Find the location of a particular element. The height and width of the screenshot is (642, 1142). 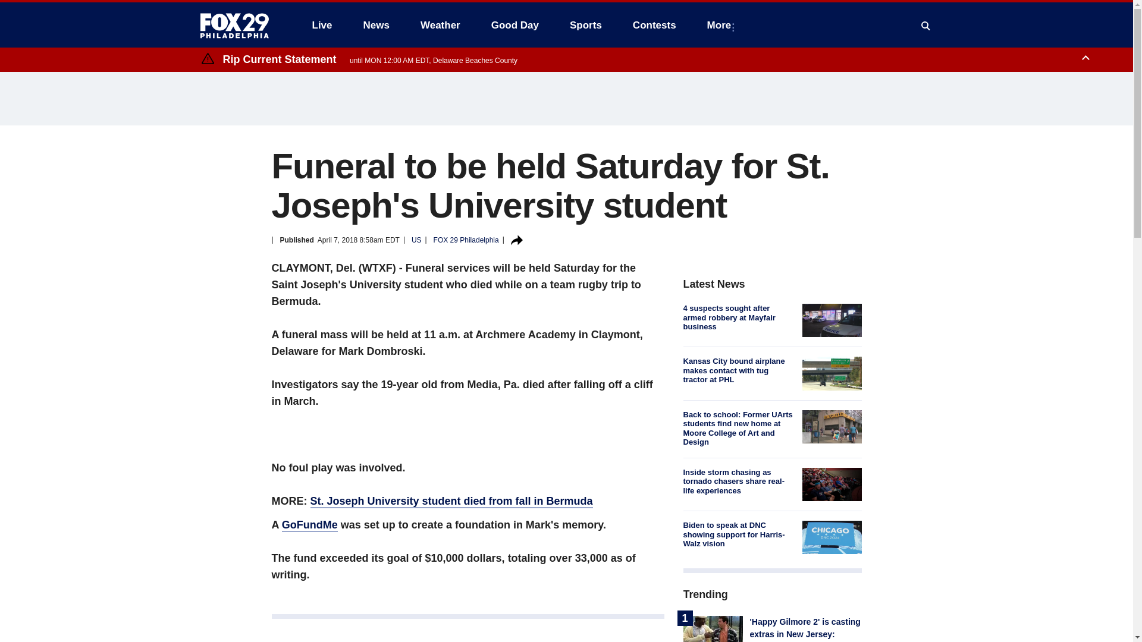

More is located at coordinates (721, 25).